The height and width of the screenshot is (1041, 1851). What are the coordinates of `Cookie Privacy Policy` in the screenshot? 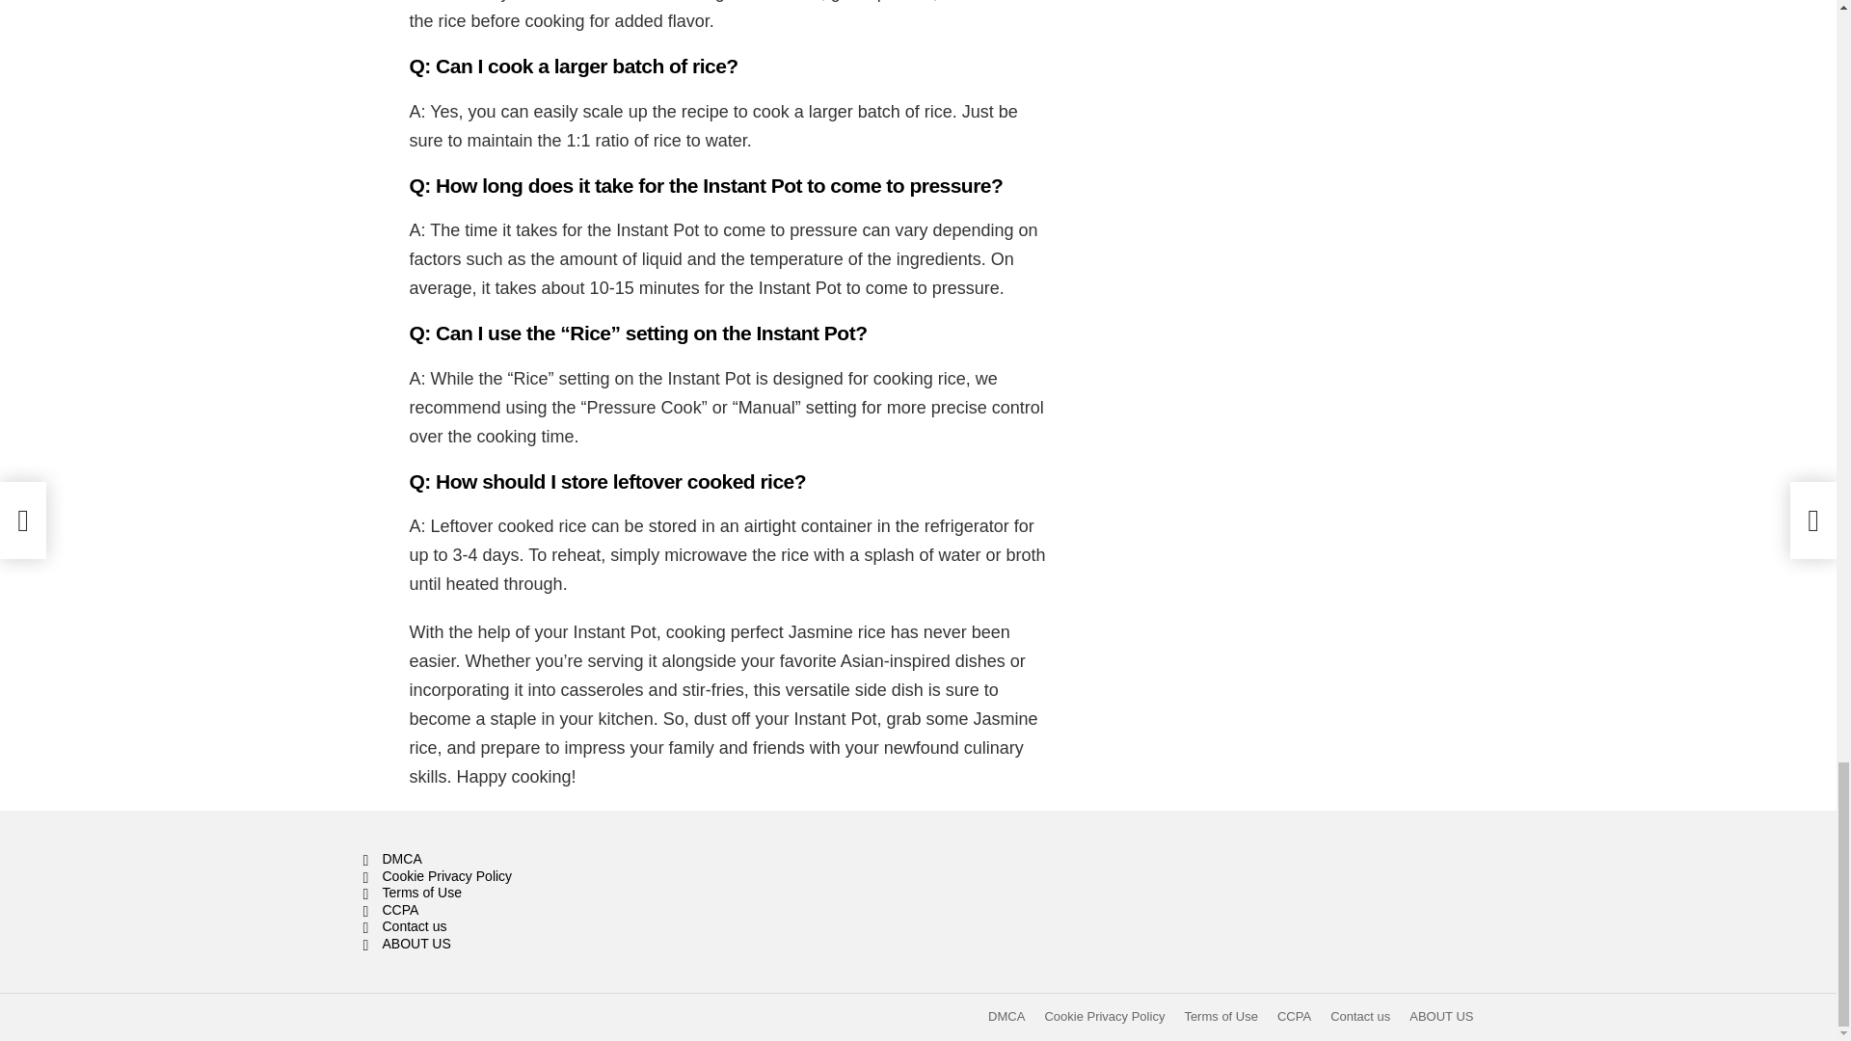 It's located at (538, 877).